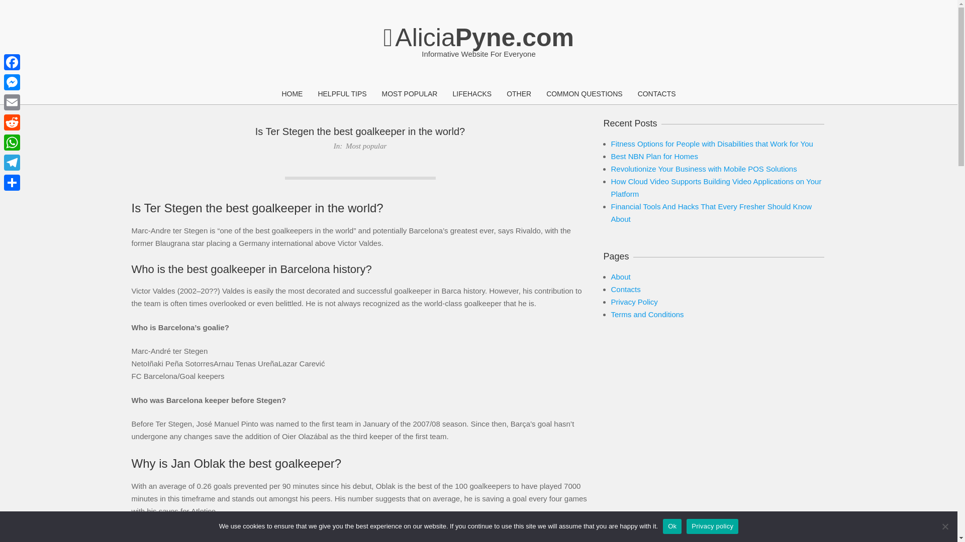 This screenshot has height=542, width=965. I want to click on HELPFUL TIPS, so click(342, 94).